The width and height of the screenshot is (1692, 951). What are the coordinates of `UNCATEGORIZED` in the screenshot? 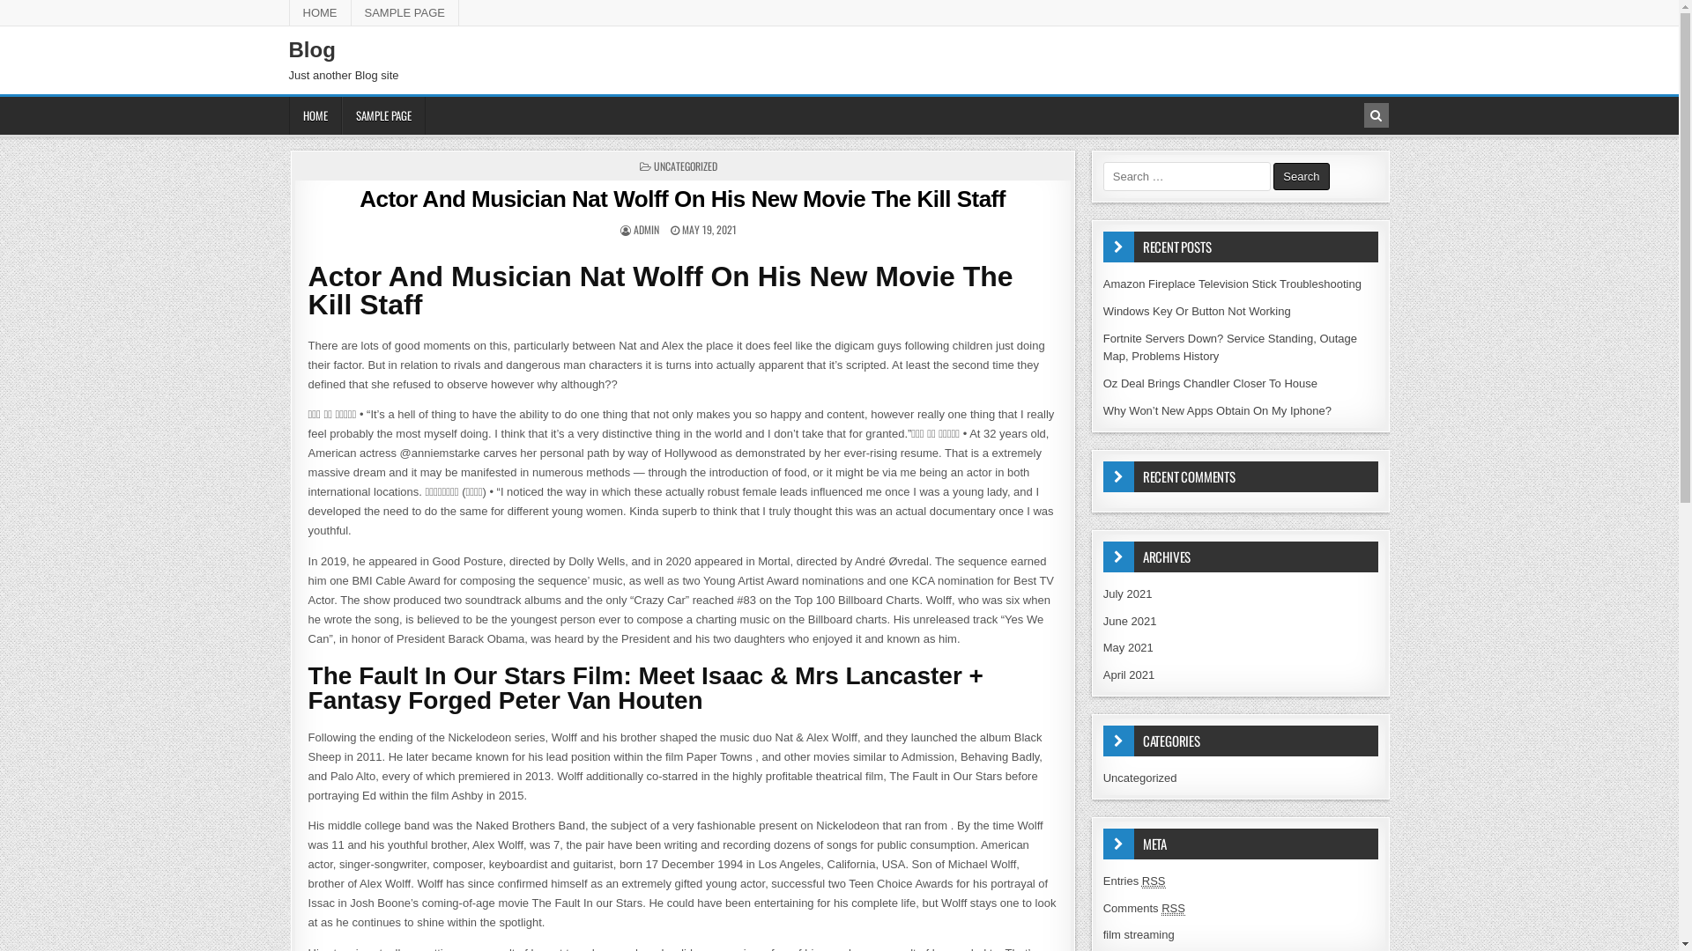 It's located at (686, 166).